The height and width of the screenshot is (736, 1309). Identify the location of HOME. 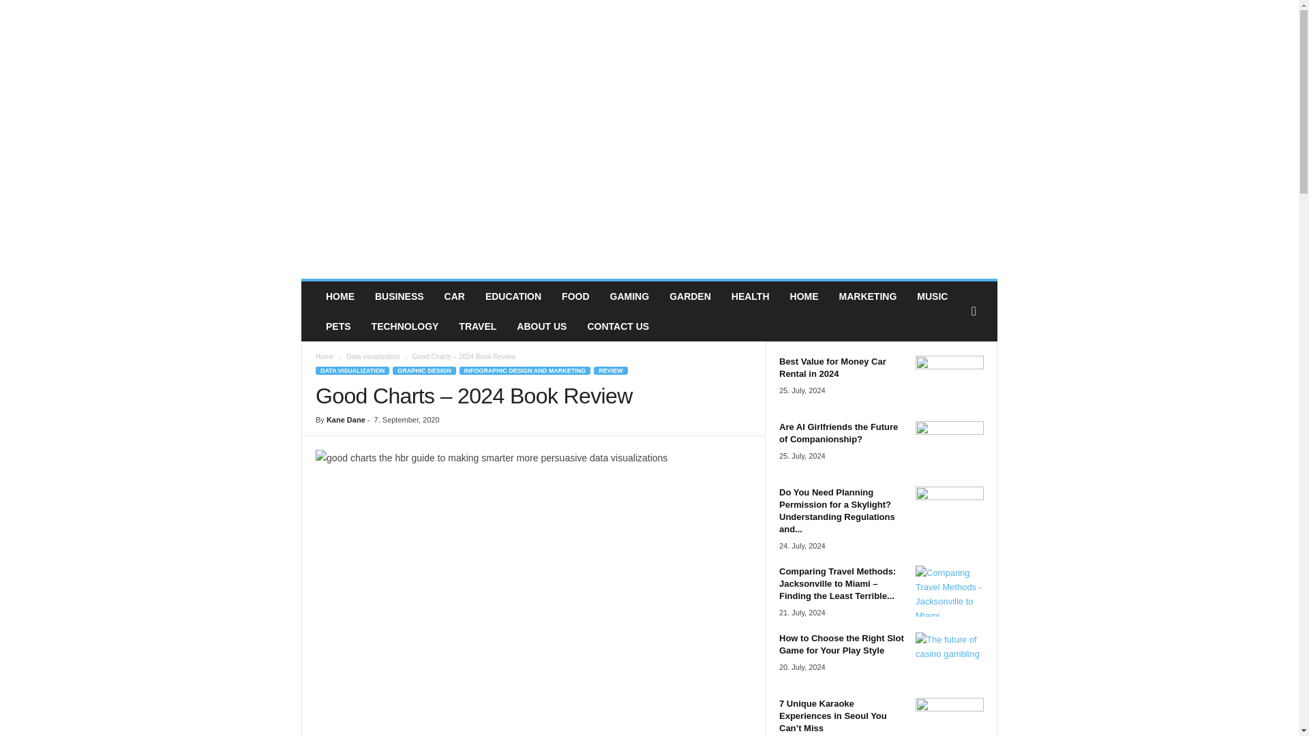
(340, 296).